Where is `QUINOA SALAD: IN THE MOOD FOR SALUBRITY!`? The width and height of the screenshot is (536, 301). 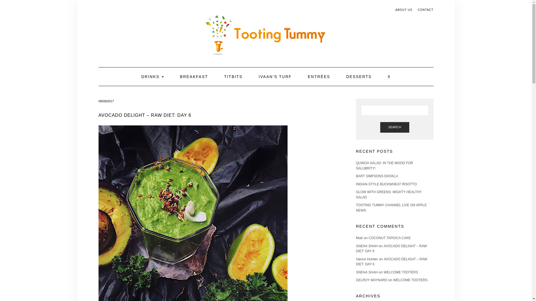 QUINOA SALAD: IN THE MOOD FOR SALUBRITY! is located at coordinates (384, 166).